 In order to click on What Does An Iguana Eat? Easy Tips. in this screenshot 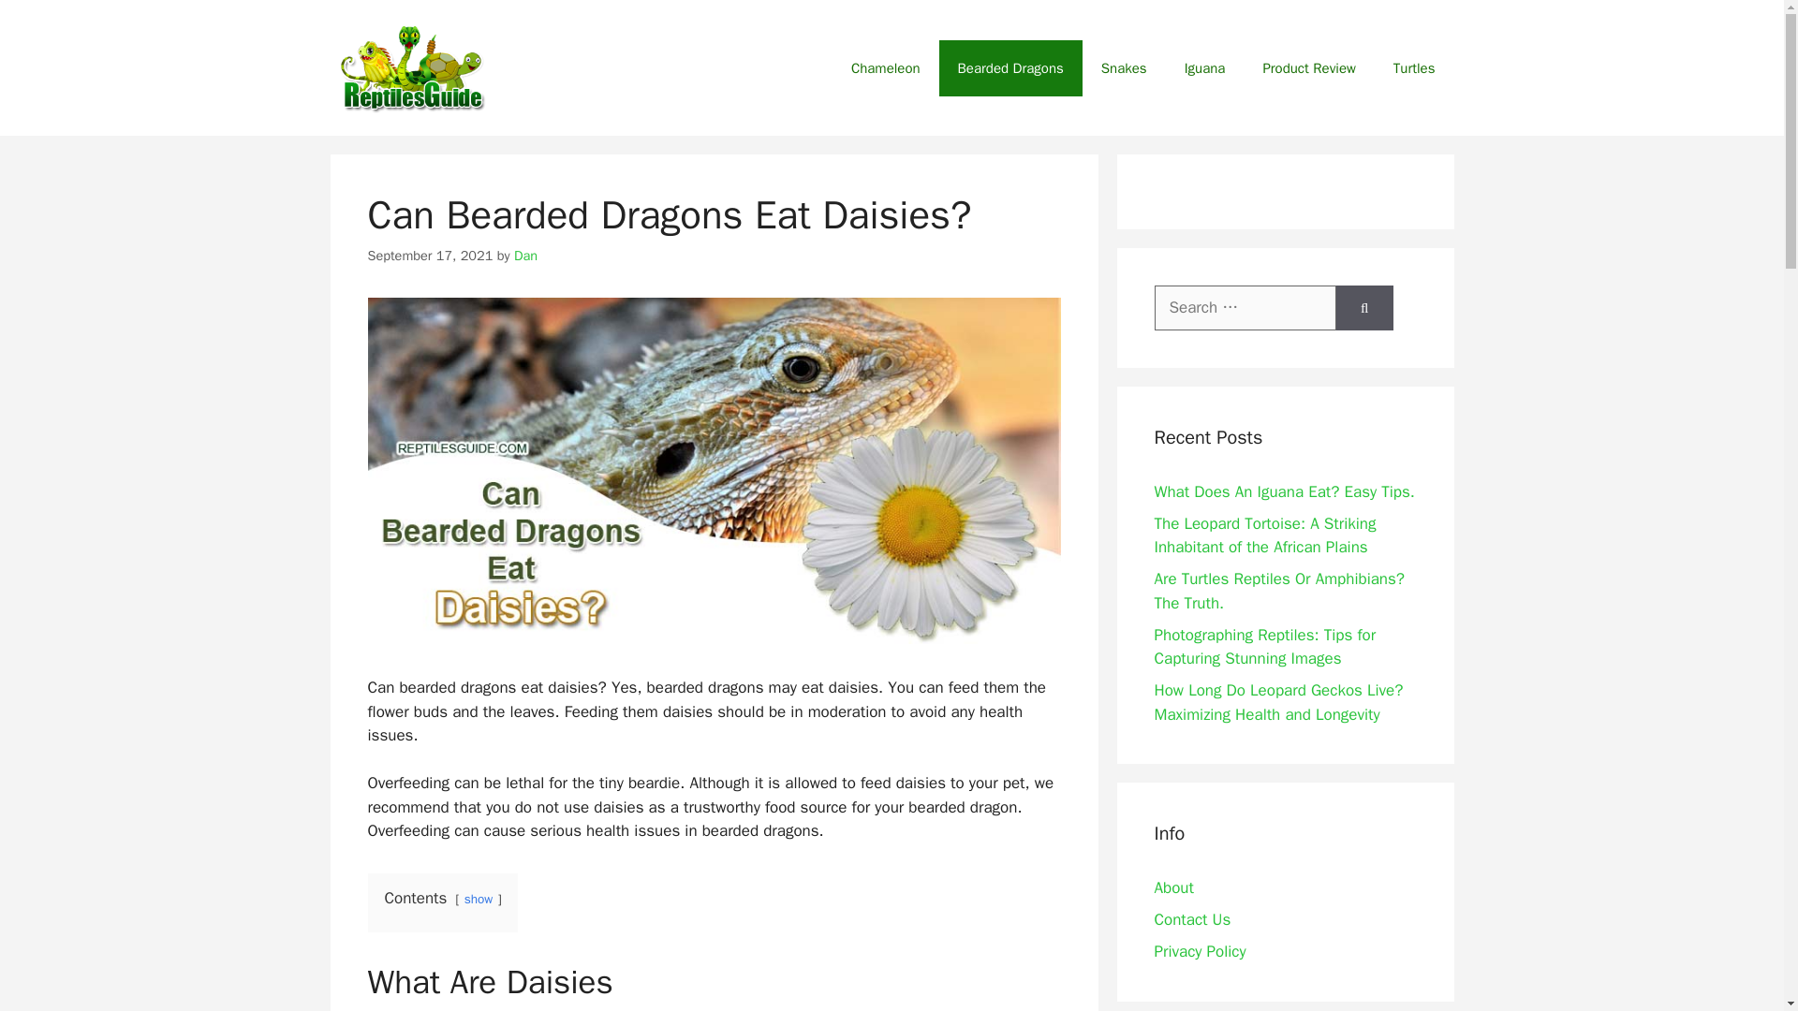, I will do `click(1283, 491)`.